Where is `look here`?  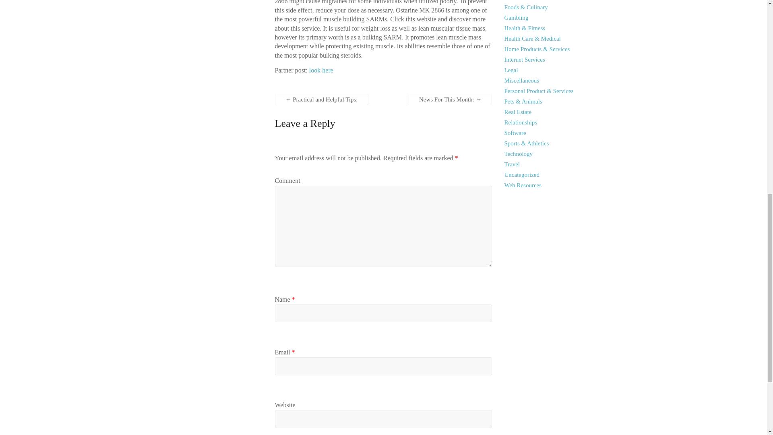
look here is located at coordinates (321, 70).